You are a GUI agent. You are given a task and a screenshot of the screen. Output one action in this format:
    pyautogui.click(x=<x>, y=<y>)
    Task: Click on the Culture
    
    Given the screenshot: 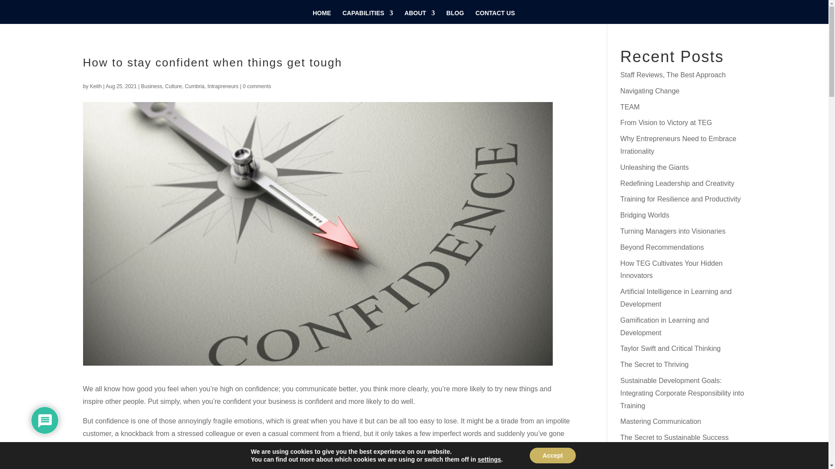 What is the action you would take?
    pyautogui.click(x=174, y=86)
    